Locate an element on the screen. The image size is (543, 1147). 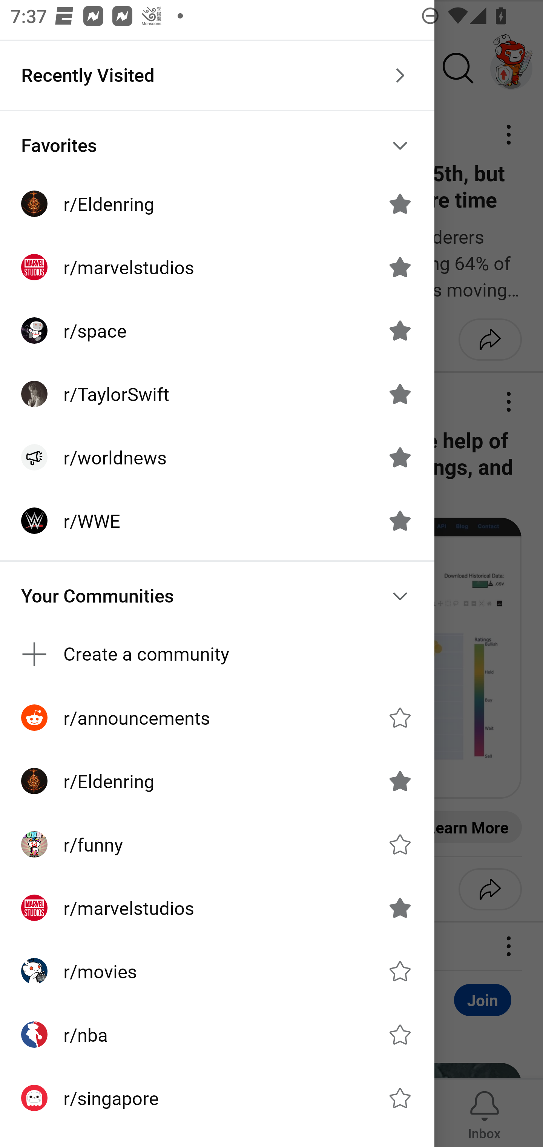
r/movies Favorite r/movies is located at coordinates (217, 970).